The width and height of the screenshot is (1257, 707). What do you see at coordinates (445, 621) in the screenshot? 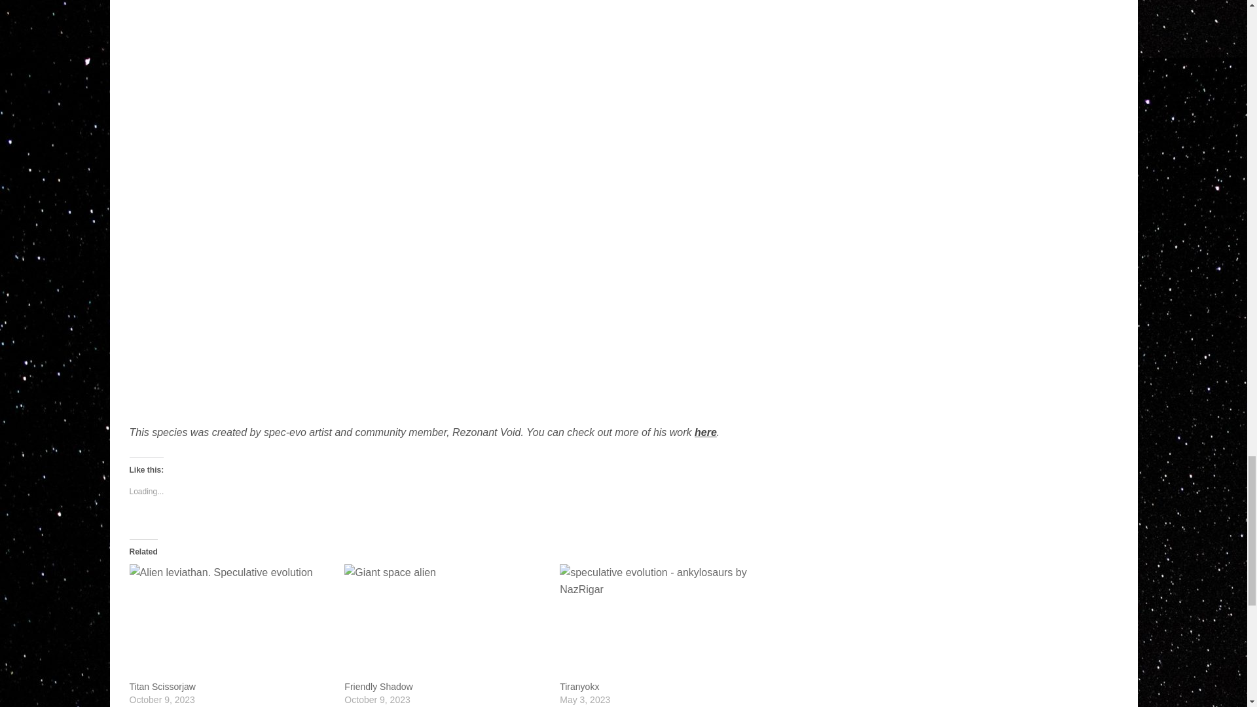
I see `Friendly Shadow` at bounding box center [445, 621].